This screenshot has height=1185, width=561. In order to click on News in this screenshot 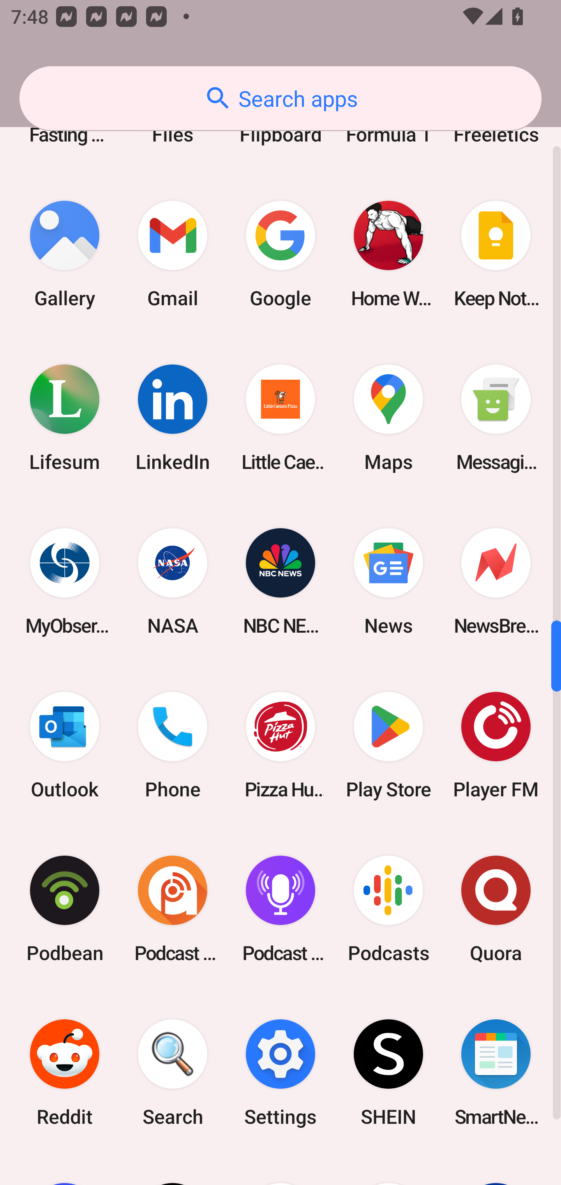, I will do `click(388, 582)`.